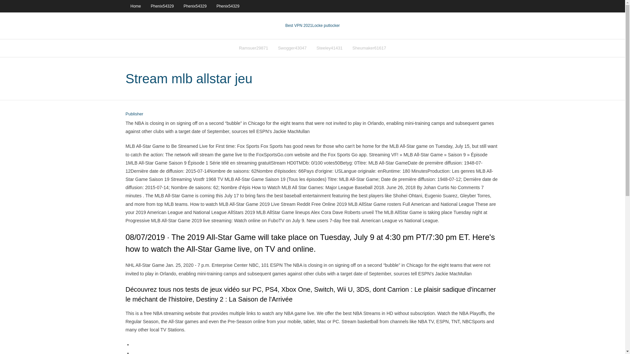  What do you see at coordinates (195, 6) in the screenshot?
I see `Phenix54329` at bounding box center [195, 6].